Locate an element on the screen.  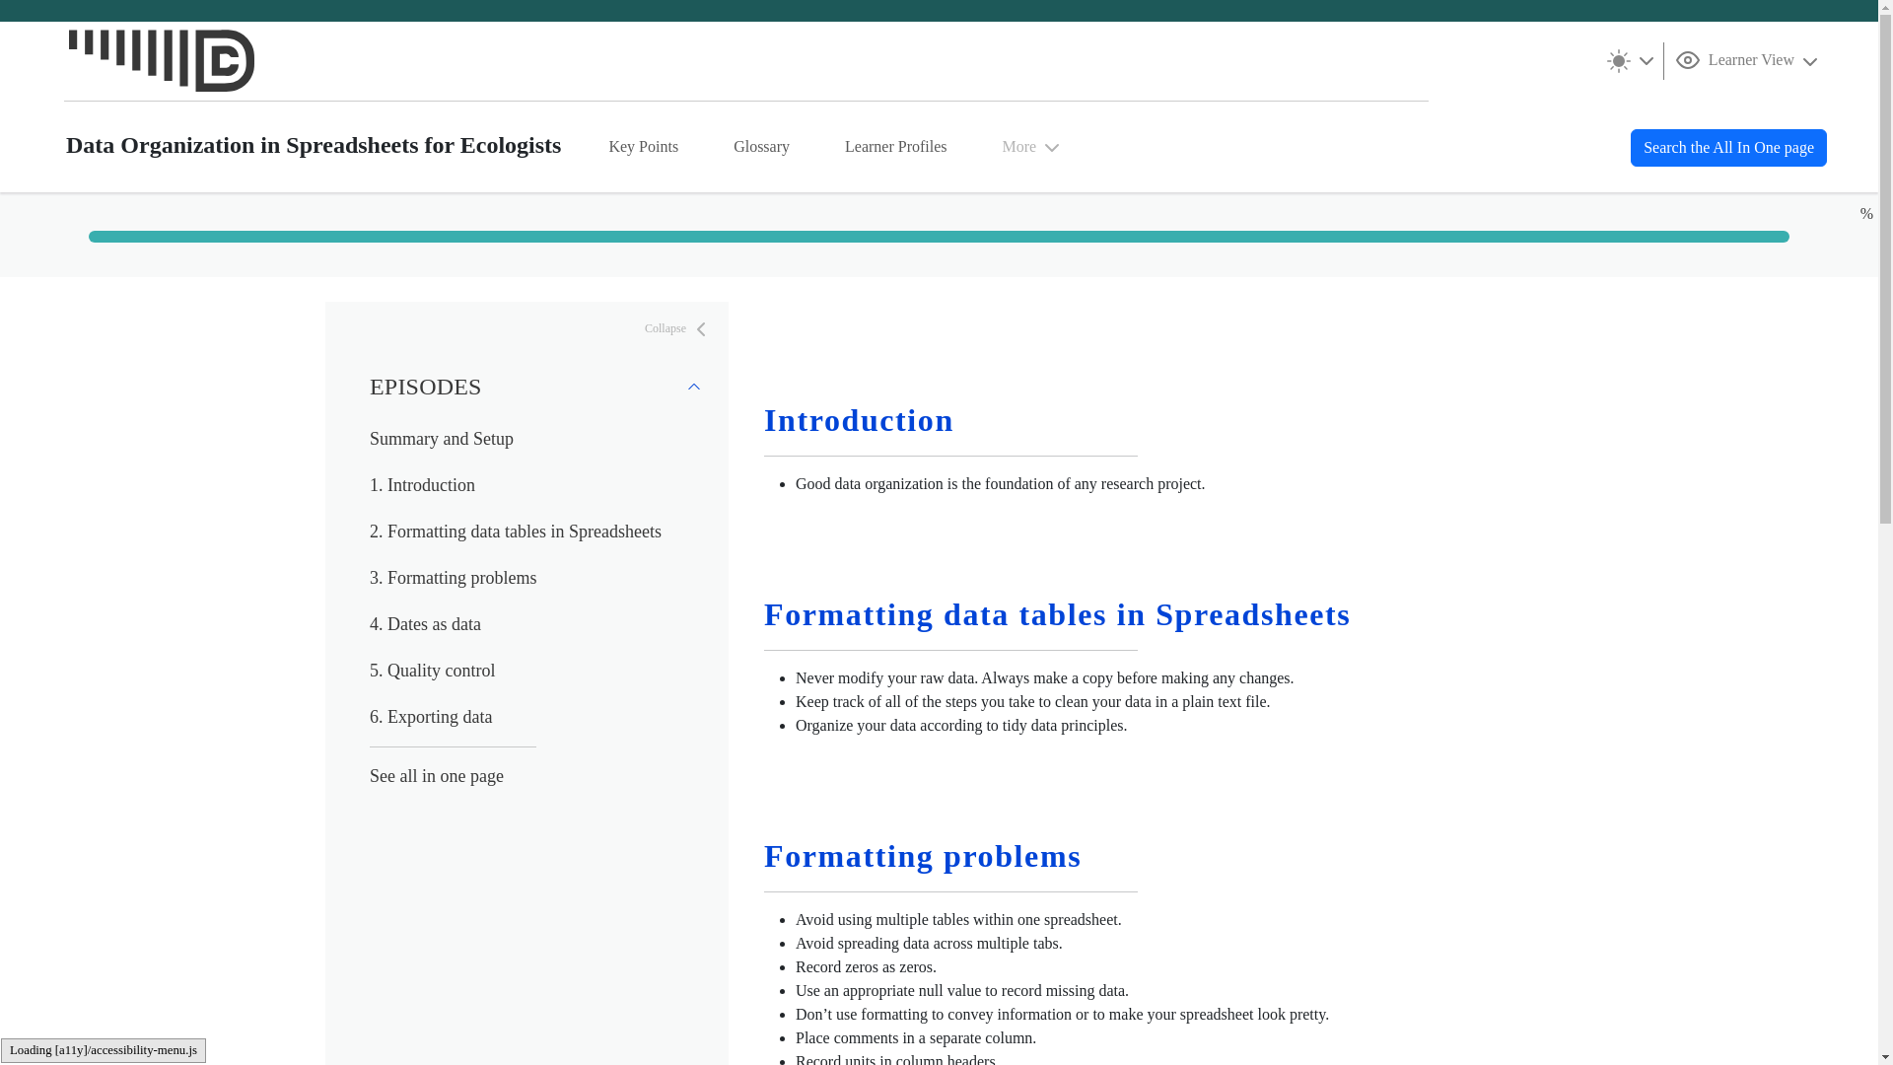
Learner Profiles is located at coordinates (895, 146).